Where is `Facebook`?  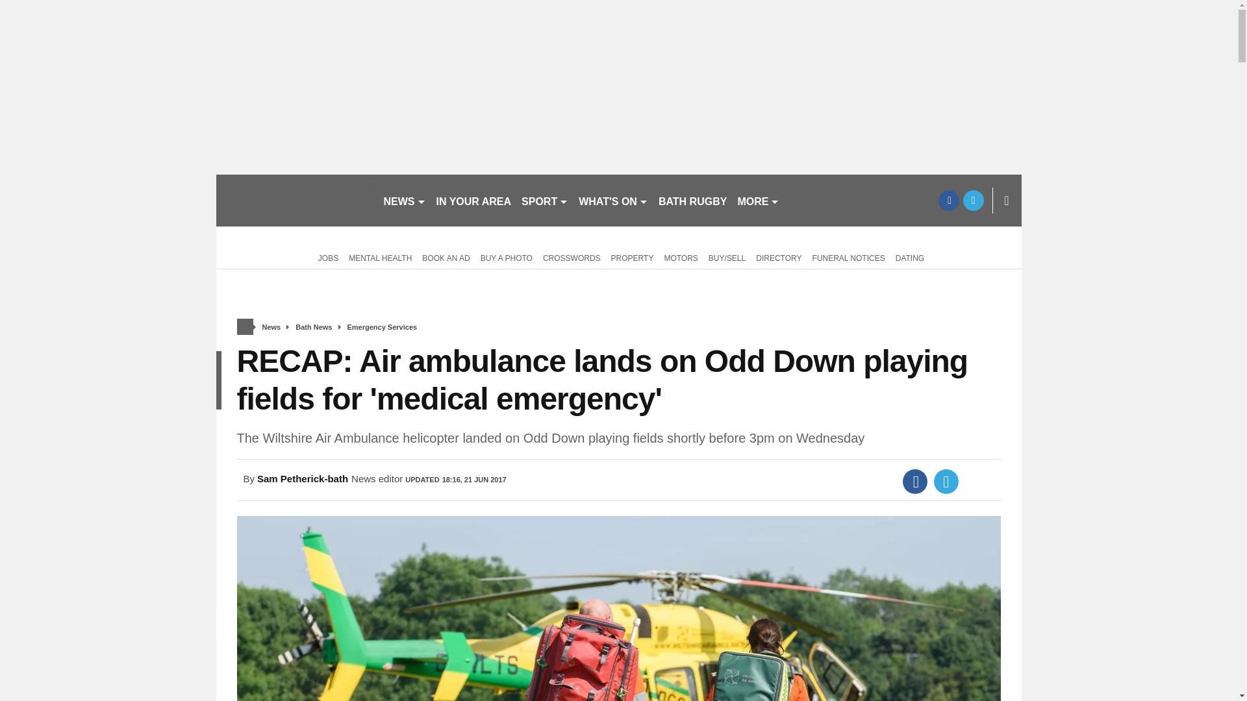 Facebook is located at coordinates (915, 482).